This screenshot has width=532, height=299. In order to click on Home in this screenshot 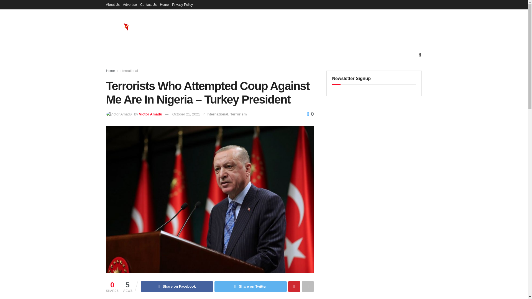, I will do `click(110, 71)`.